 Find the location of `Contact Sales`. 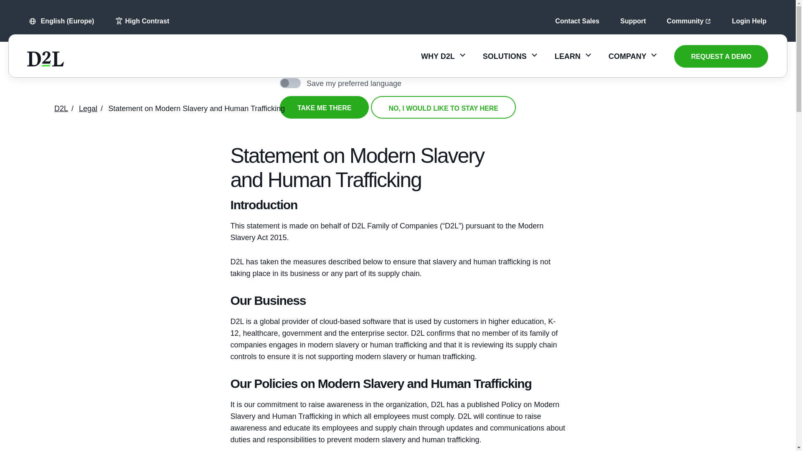

Contact Sales is located at coordinates (577, 21).